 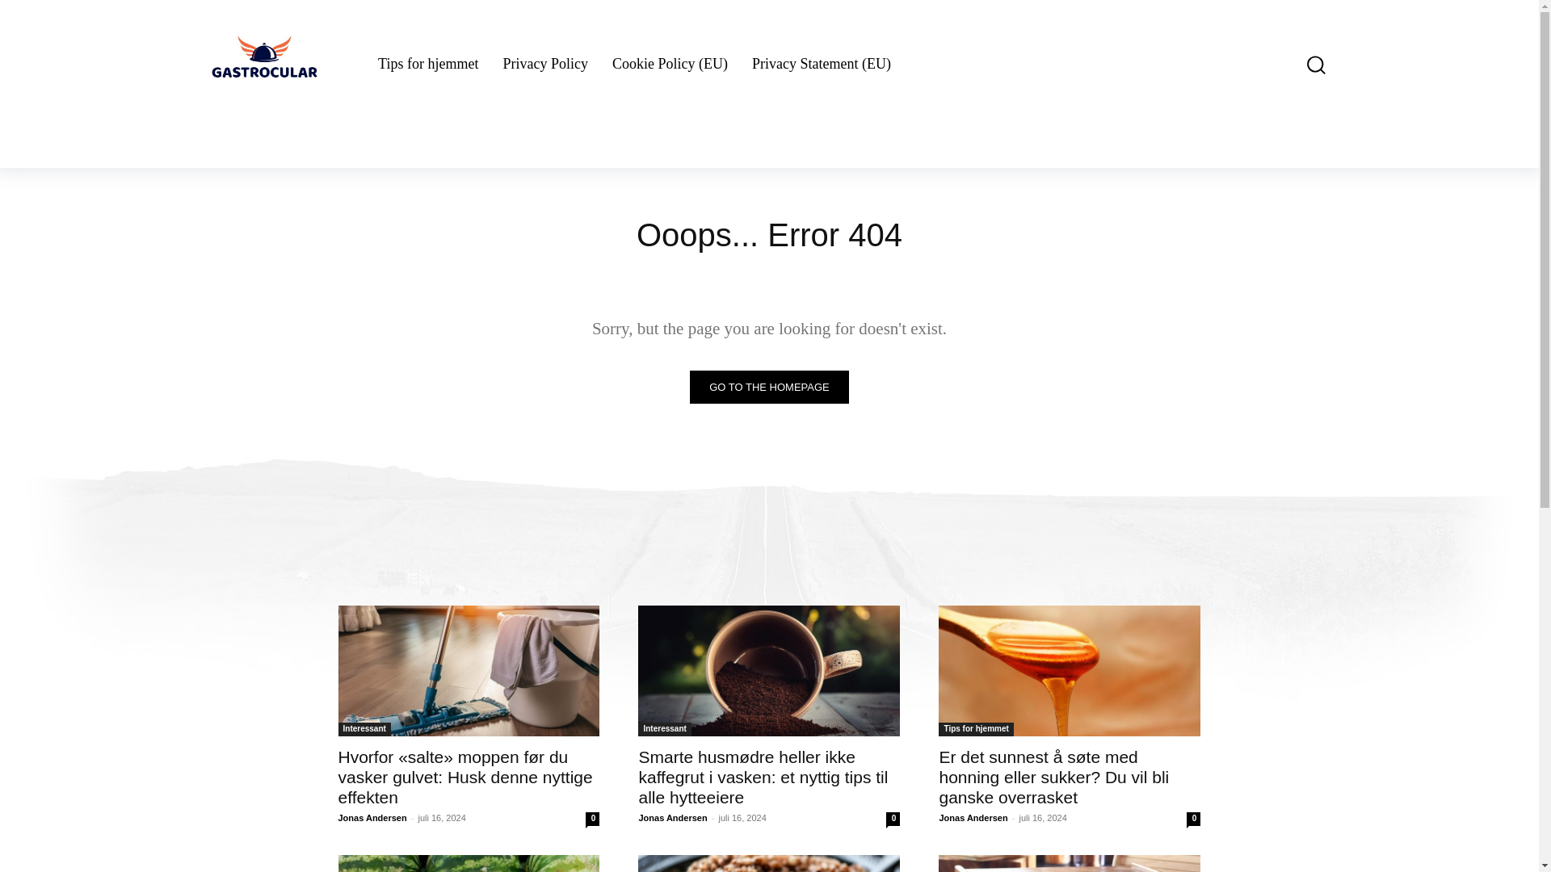 I want to click on 0, so click(x=592, y=819).